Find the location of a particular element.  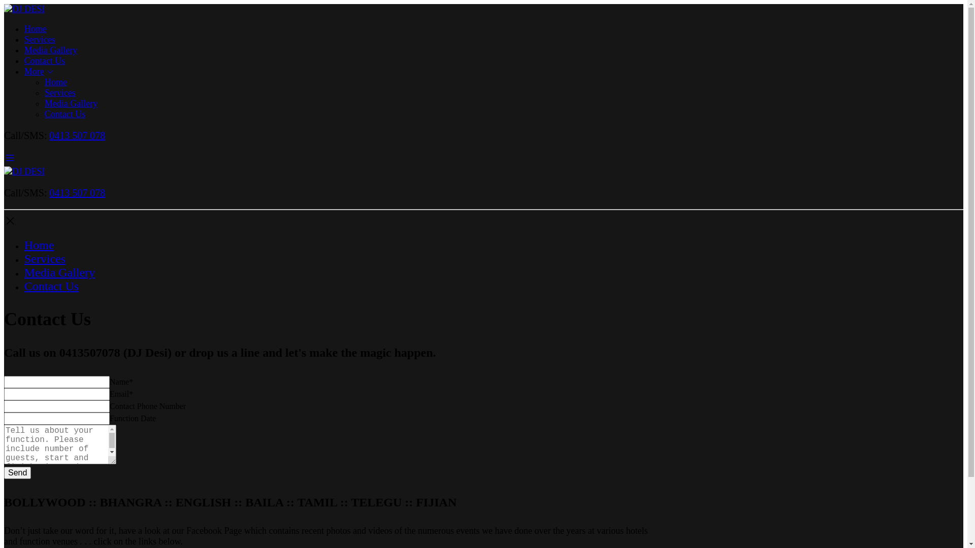

Services is located at coordinates (40, 40).